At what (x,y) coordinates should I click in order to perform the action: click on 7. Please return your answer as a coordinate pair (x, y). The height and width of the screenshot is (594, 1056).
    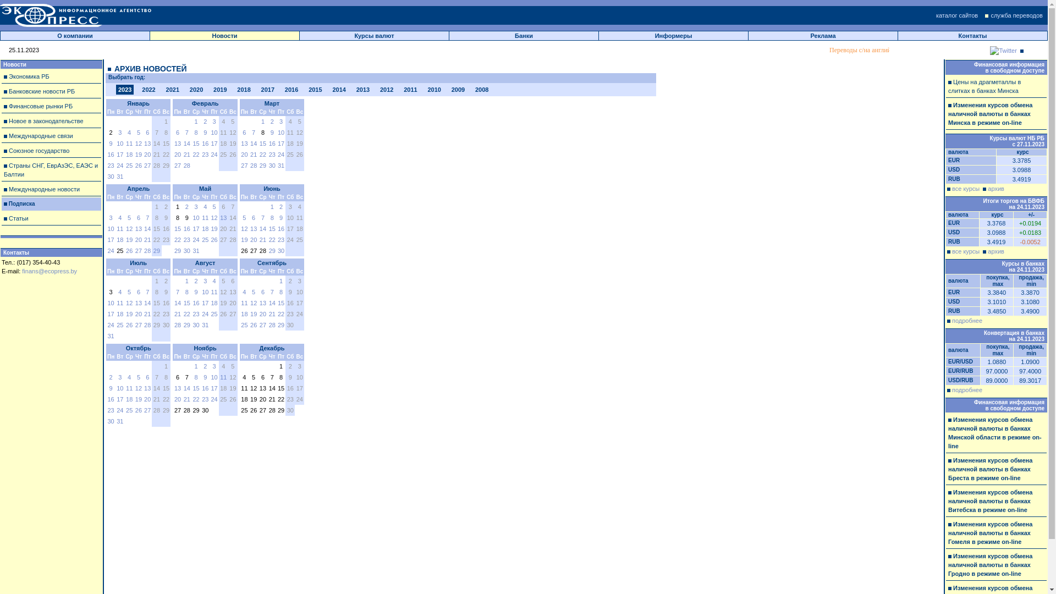
    Looking at the image, I should click on (272, 292).